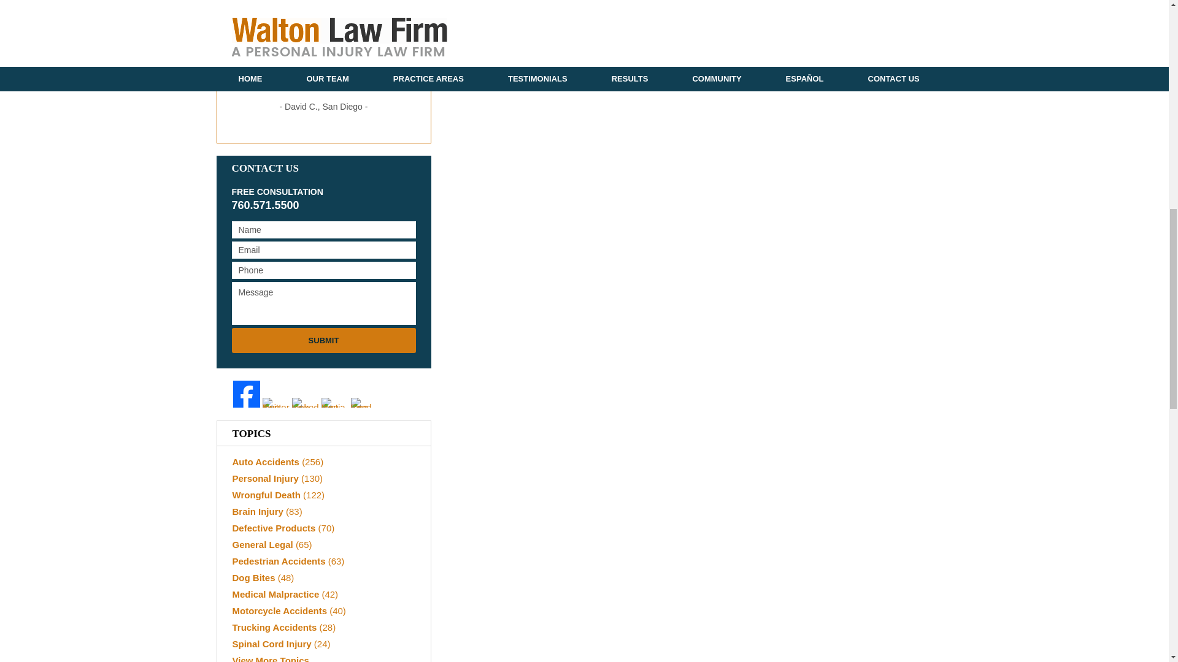 This screenshot has height=662, width=1178. What do you see at coordinates (324, 270) in the screenshot?
I see `Please enter a valid phone number.` at bounding box center [324, 270].